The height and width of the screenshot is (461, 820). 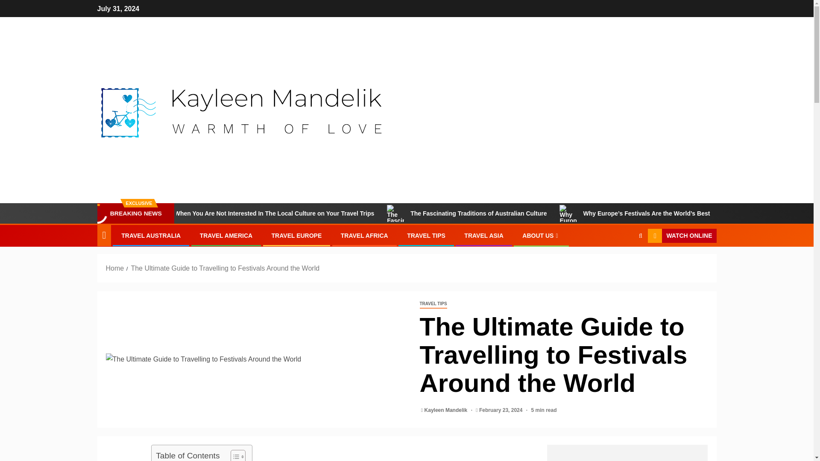 I want to click on The Fascinating Traditions of Australian Culture, so click(x=530, y=213).